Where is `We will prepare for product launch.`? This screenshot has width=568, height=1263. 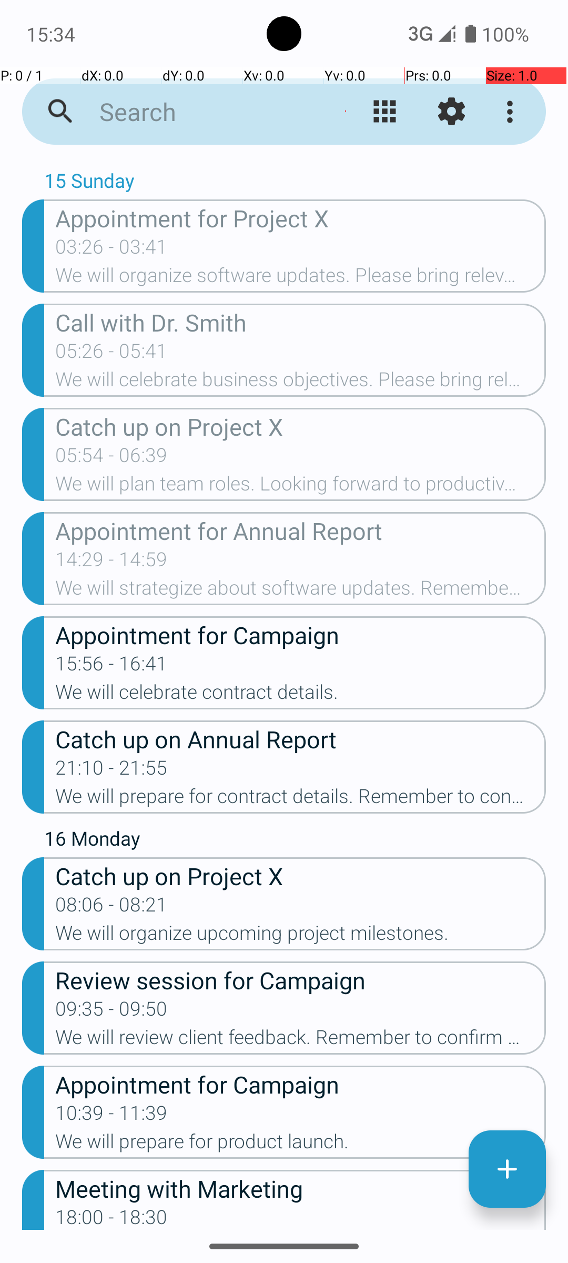 We will prepare for product launch. is located at coordinates (301, 1145).